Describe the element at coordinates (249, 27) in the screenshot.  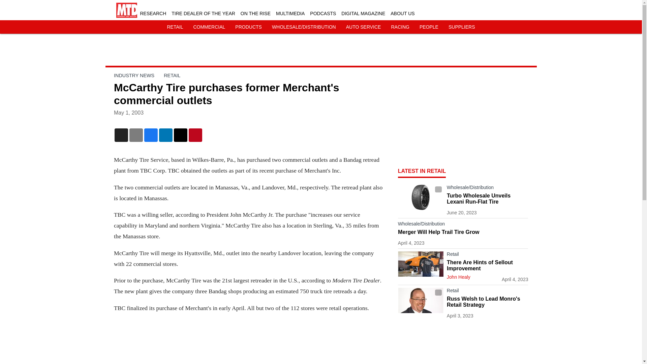
I see `PRODUCTS` at that location.